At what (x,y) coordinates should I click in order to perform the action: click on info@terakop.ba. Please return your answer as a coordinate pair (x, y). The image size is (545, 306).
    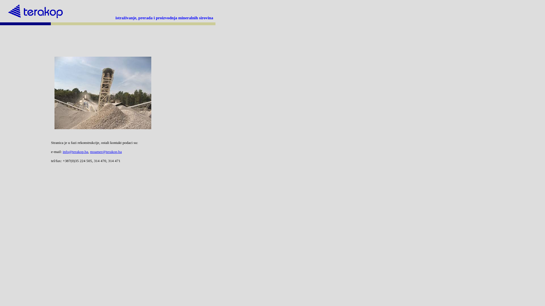
    Looking at the image, I should click on (76, 152).